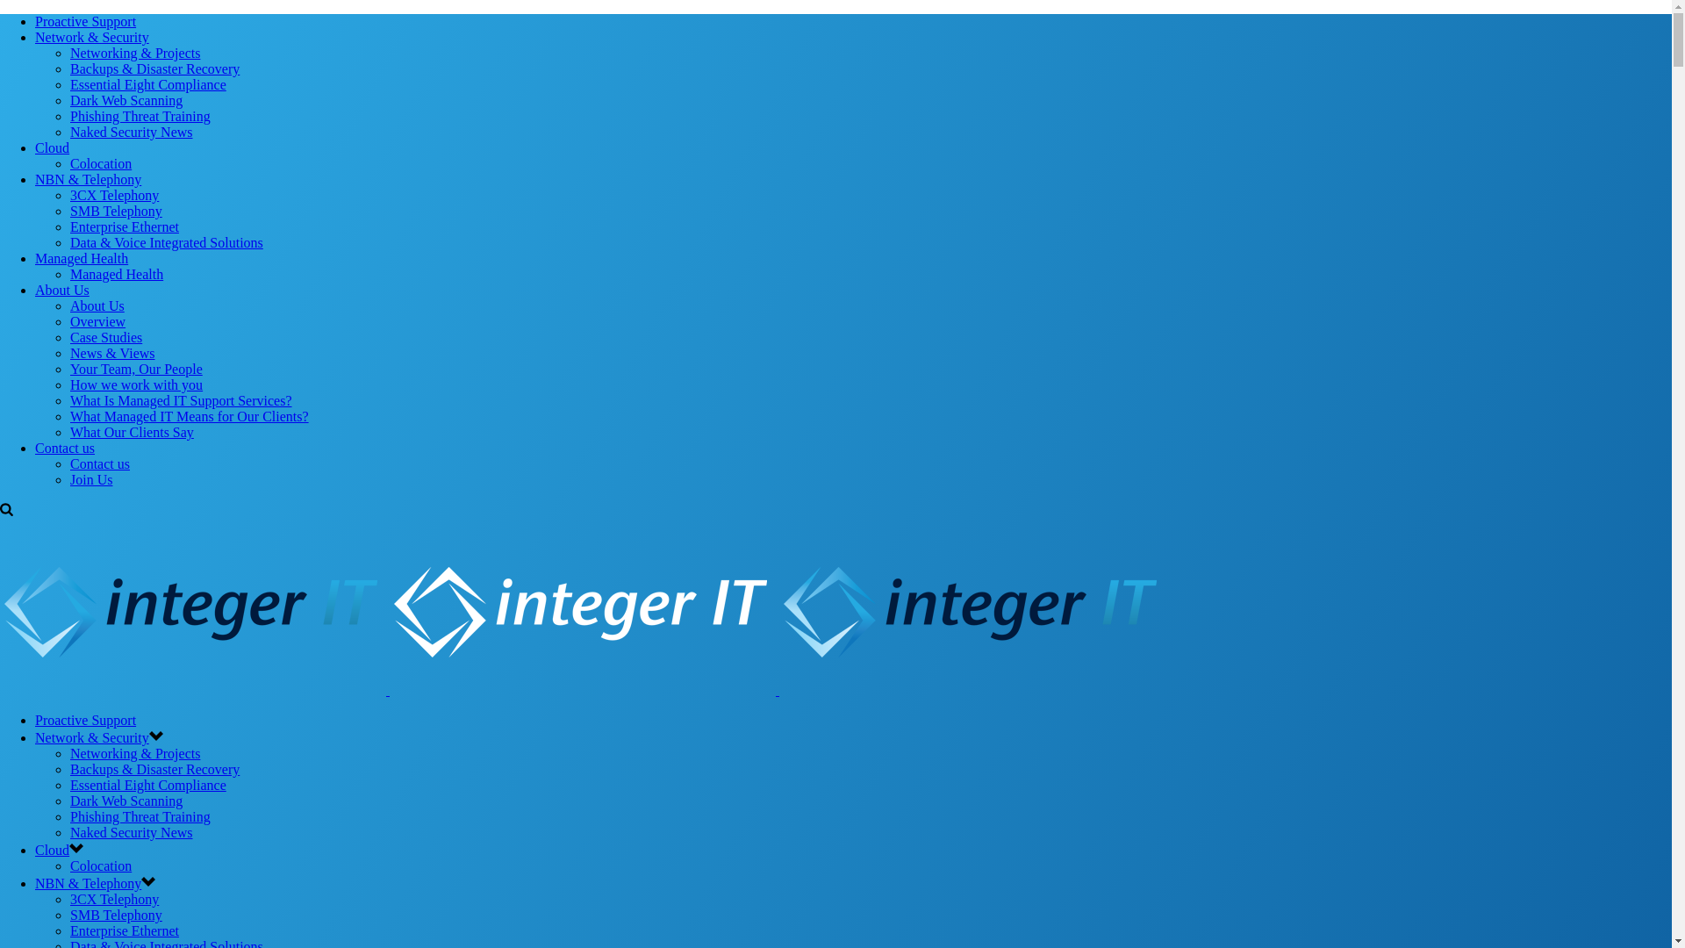  What do you see at coordinates (132, 832) in the screenshot?
I see `Naked Security News` at bounding box center [132, 832].